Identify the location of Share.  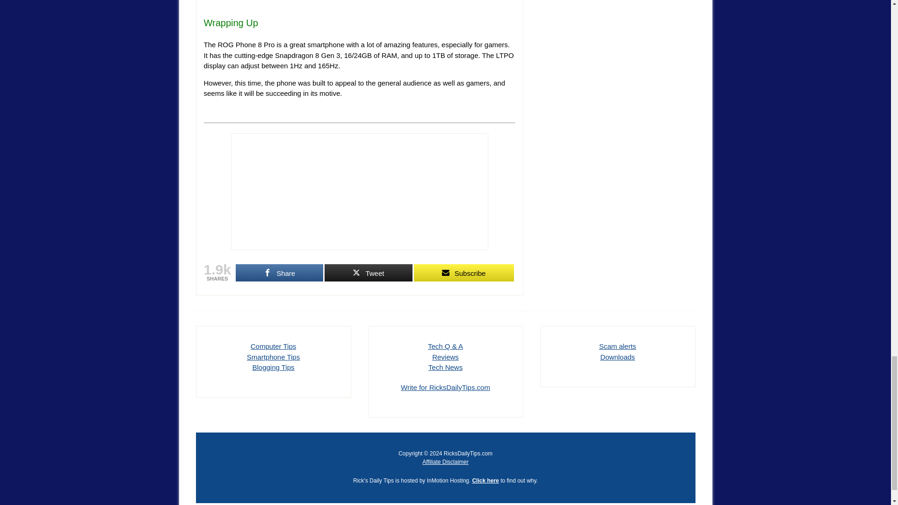
(279, 272).